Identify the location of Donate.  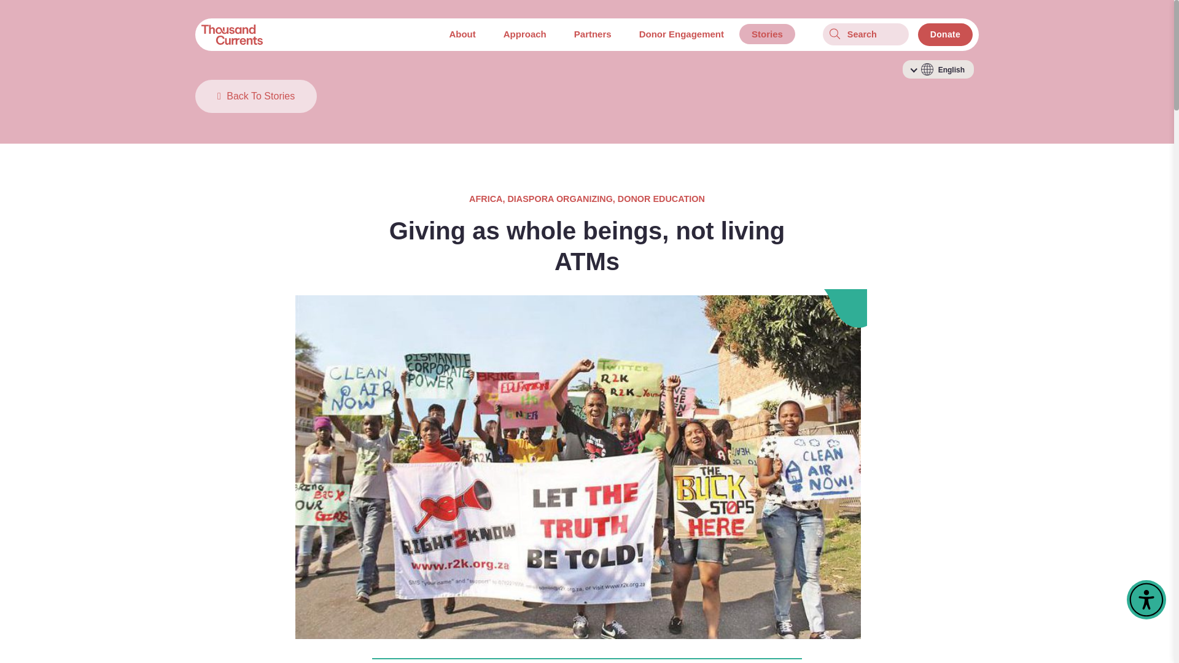
(946, 34).